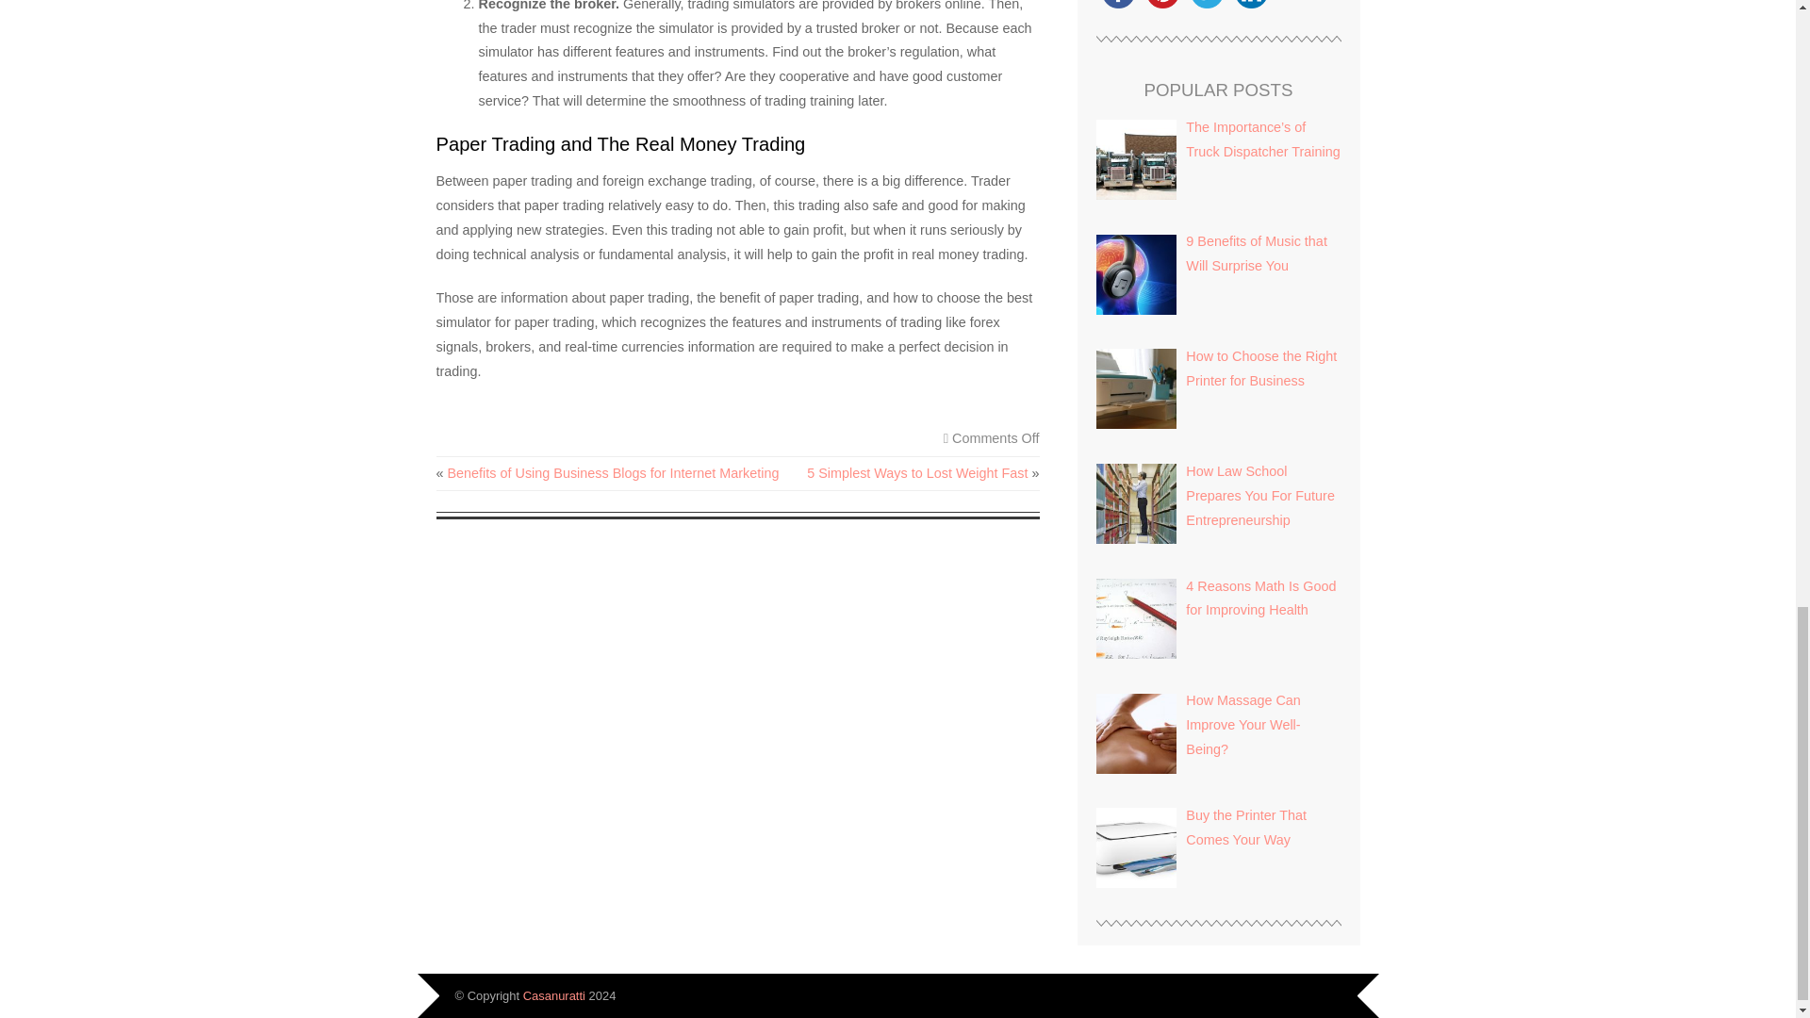 The image size is (1810, 1018). I want to click on 5 Simplest Ways to Lost Weight Fast, so click(917, 472).